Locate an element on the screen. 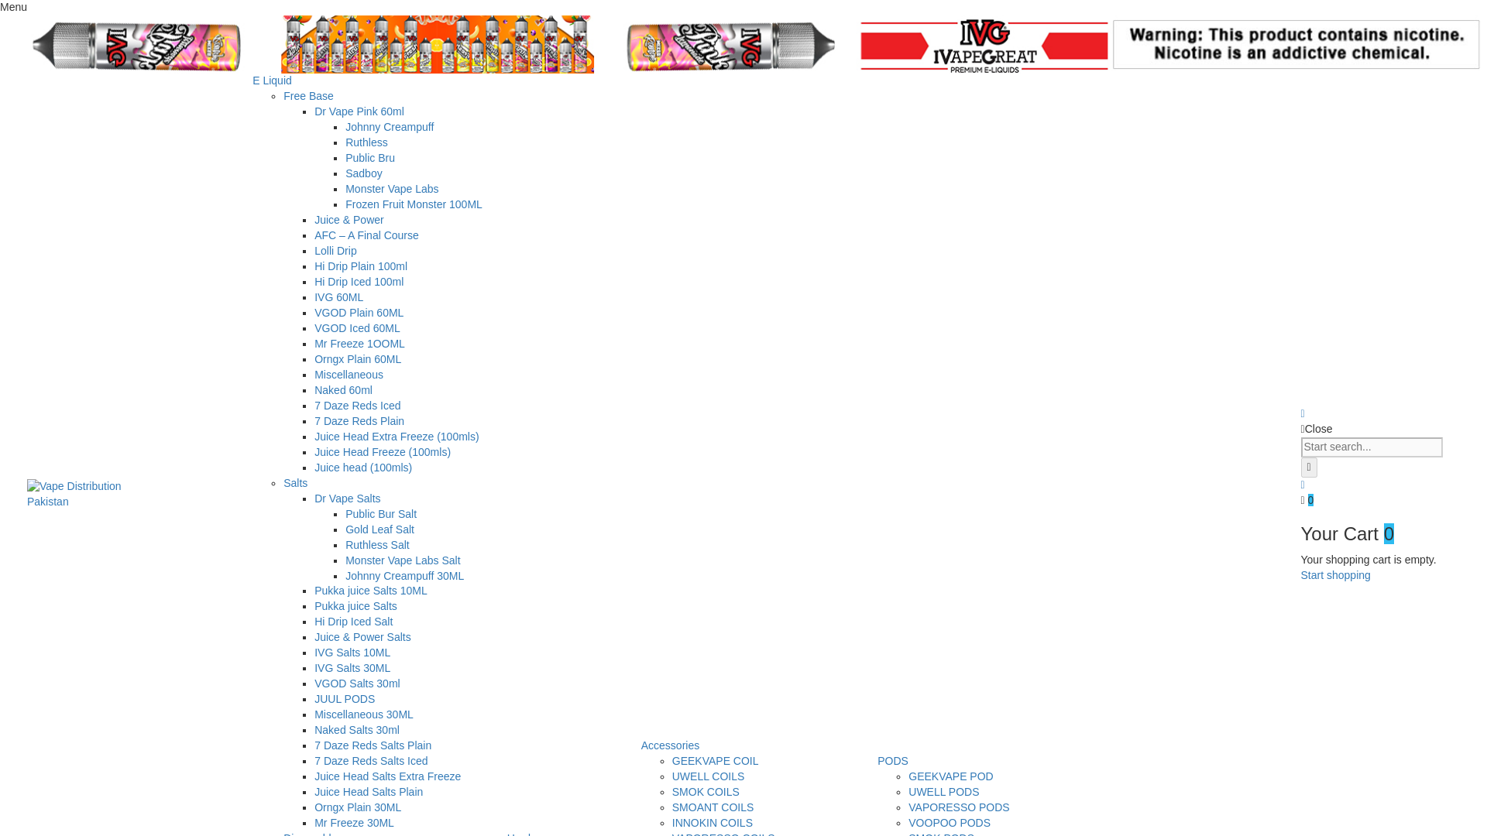 This screenshot has width=1487, height=836. Monster Vape Labs is located at coordinates (392, 189).